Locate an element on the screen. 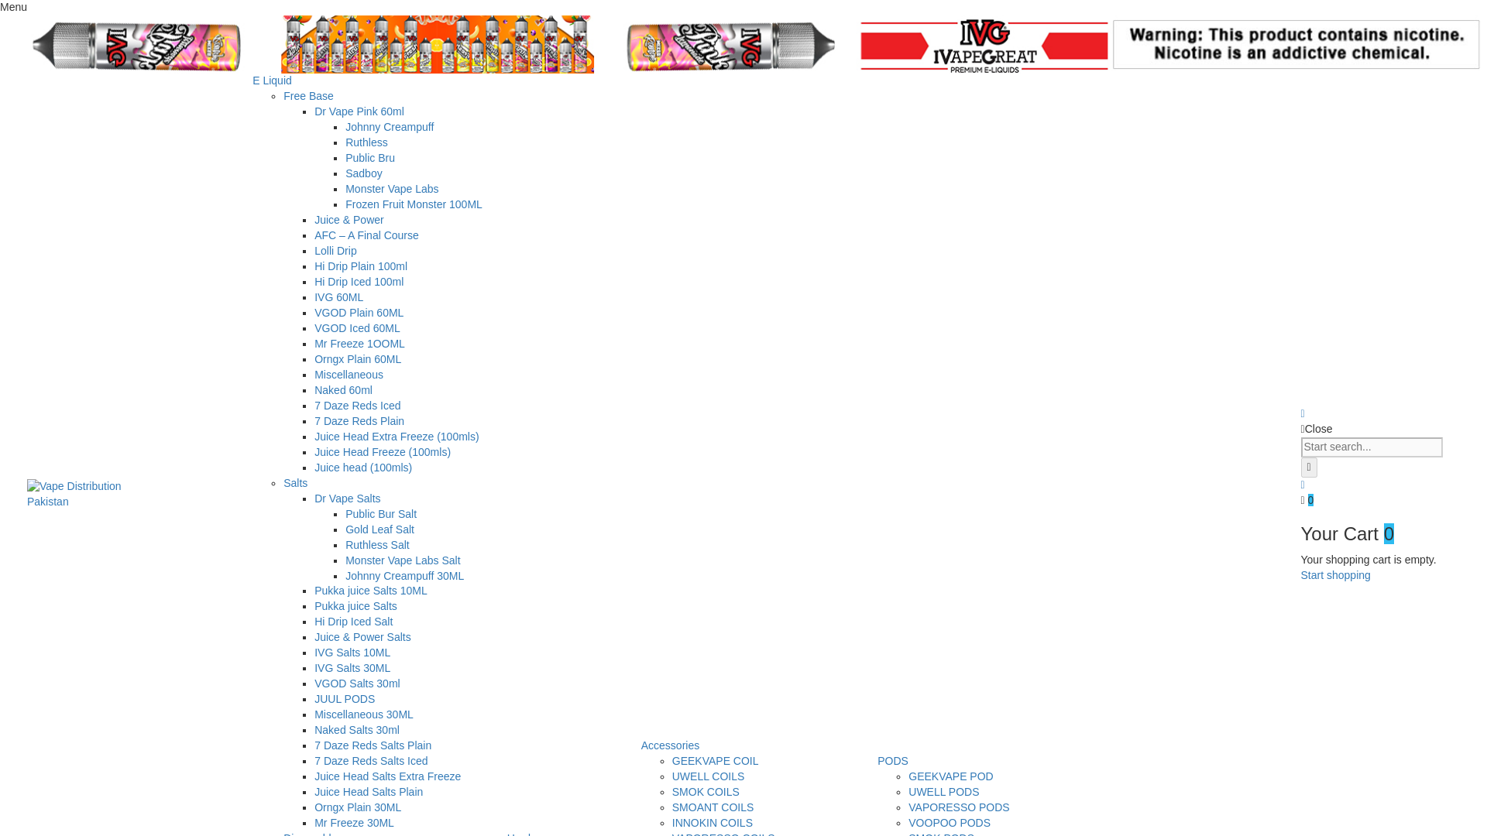 This screenshot has width=1487, height=836. Monster Vape Labs is located at coordinates (392, 189).